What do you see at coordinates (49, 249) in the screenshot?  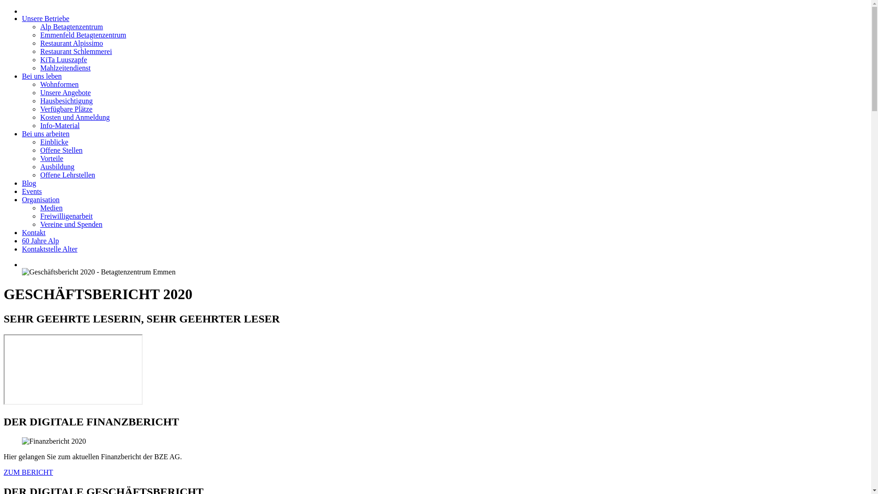 I see `Kontaktstelle Alter` at bounding box center [49, 249].